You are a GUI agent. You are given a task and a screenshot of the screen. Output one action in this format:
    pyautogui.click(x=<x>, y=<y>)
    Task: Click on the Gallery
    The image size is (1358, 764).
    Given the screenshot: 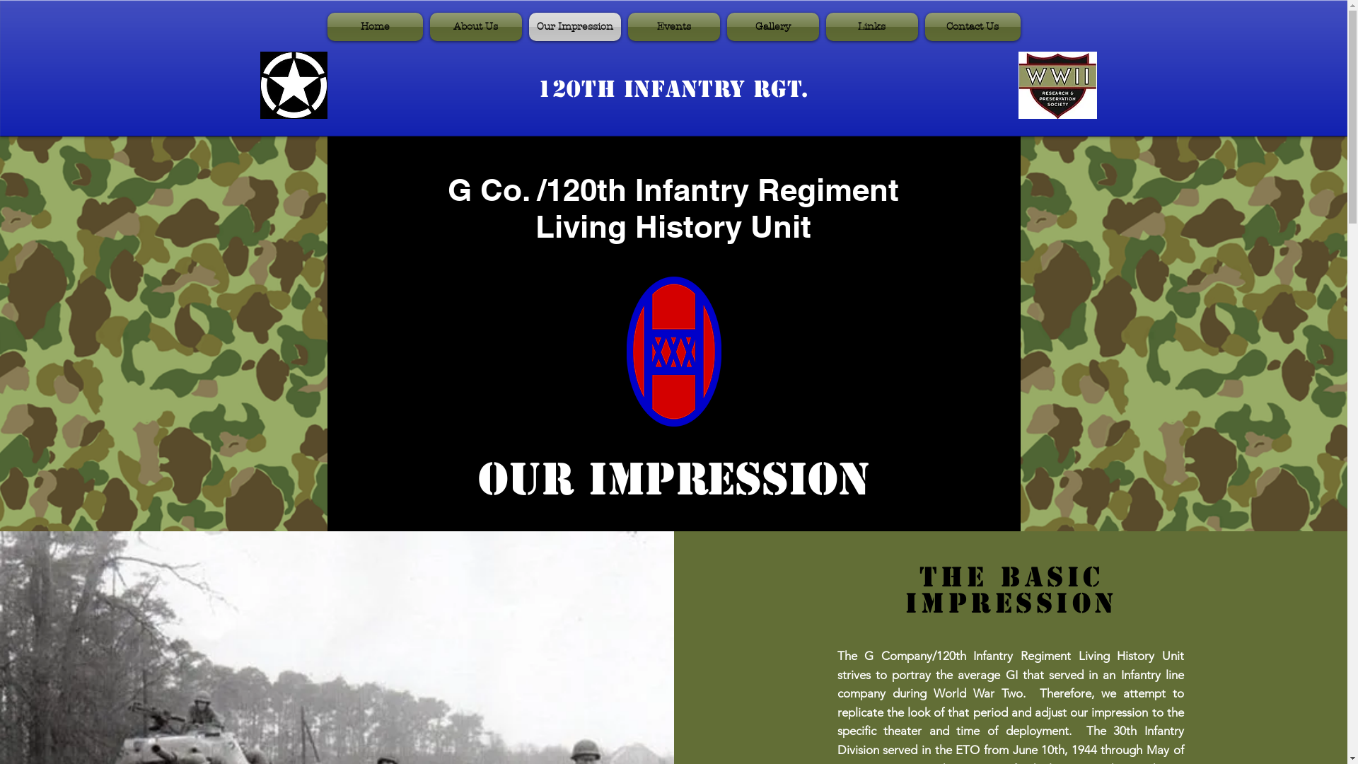 What is the action you would take?
    pyautogui.click(x=772, y=27)
    